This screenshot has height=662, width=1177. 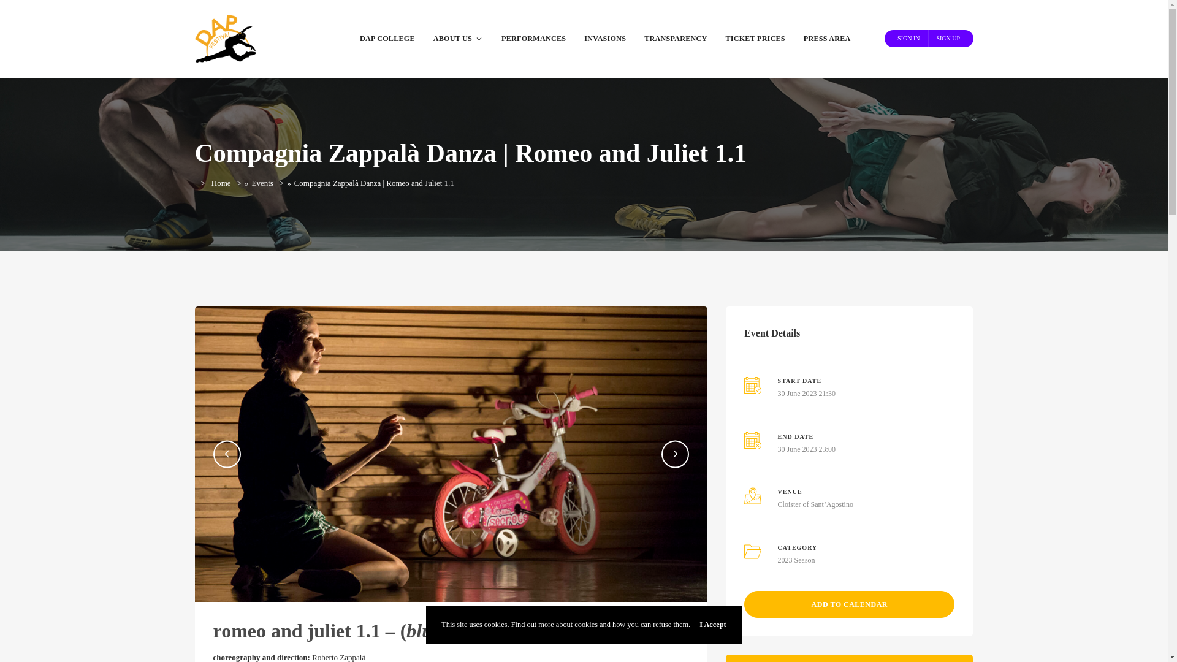 I want to click on PRESS AREA, so click(x=828, y=39).